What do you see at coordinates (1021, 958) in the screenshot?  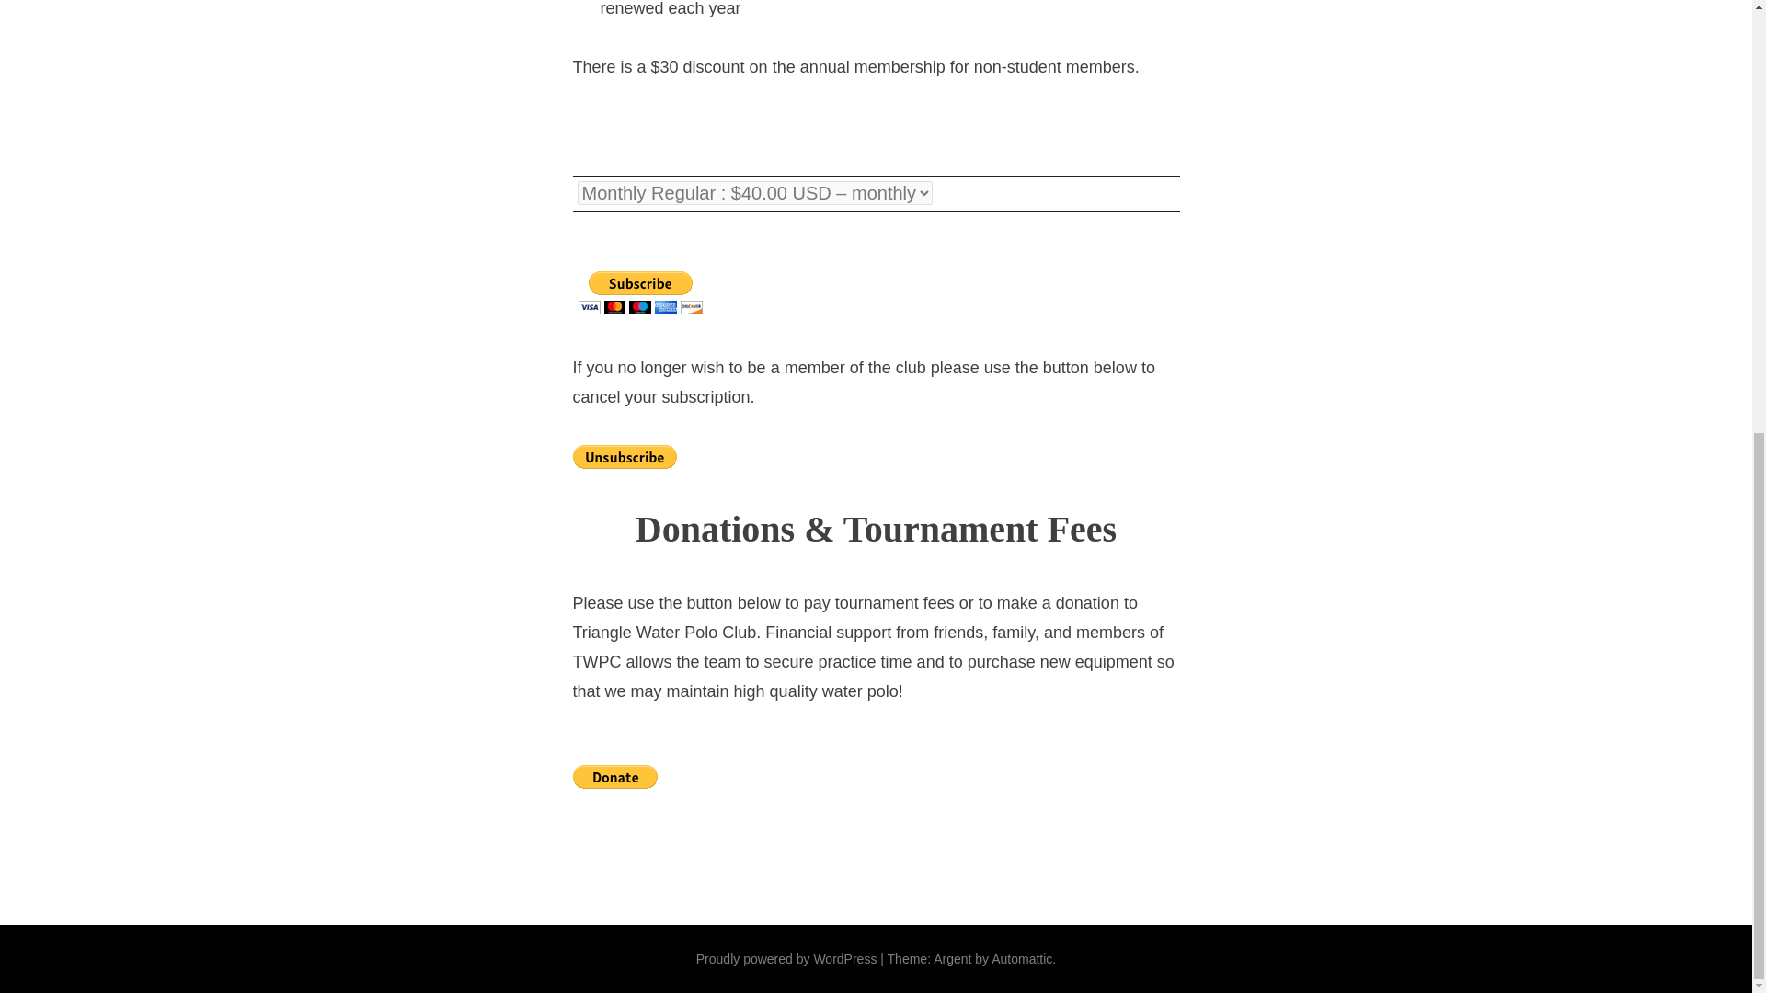 I see `Automattic` at bounding box center [1021, 958].